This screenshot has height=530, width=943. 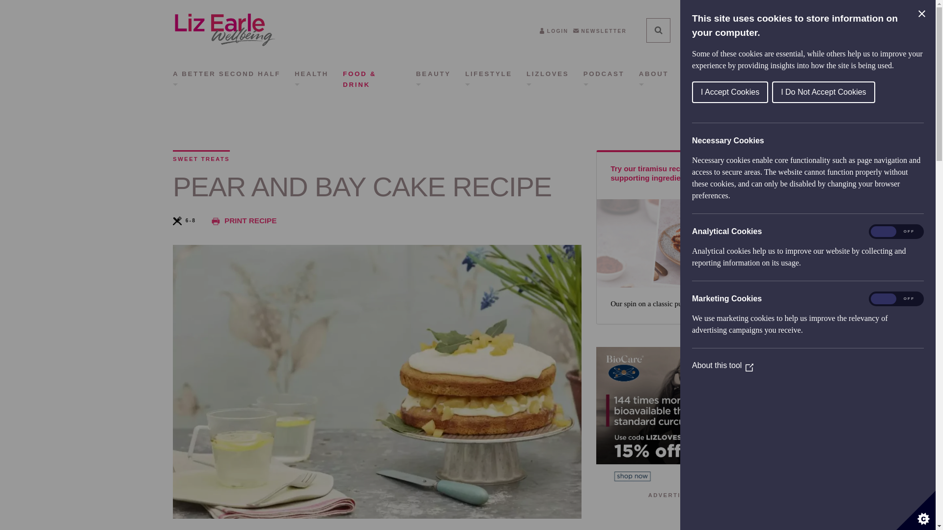 I want to click on LIFESTYLE, so click(x=488, y=79).